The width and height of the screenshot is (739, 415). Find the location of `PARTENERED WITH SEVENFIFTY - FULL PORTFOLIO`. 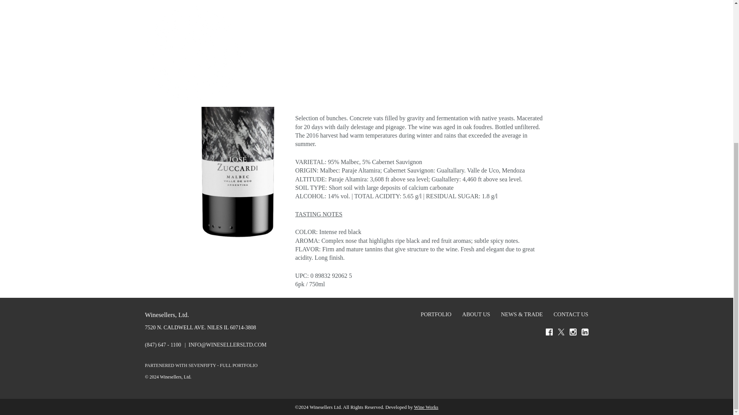

PARTENERED WITH SEVENFIFTY - FULL PORTFOLIO is located at coordinates (201, 365).